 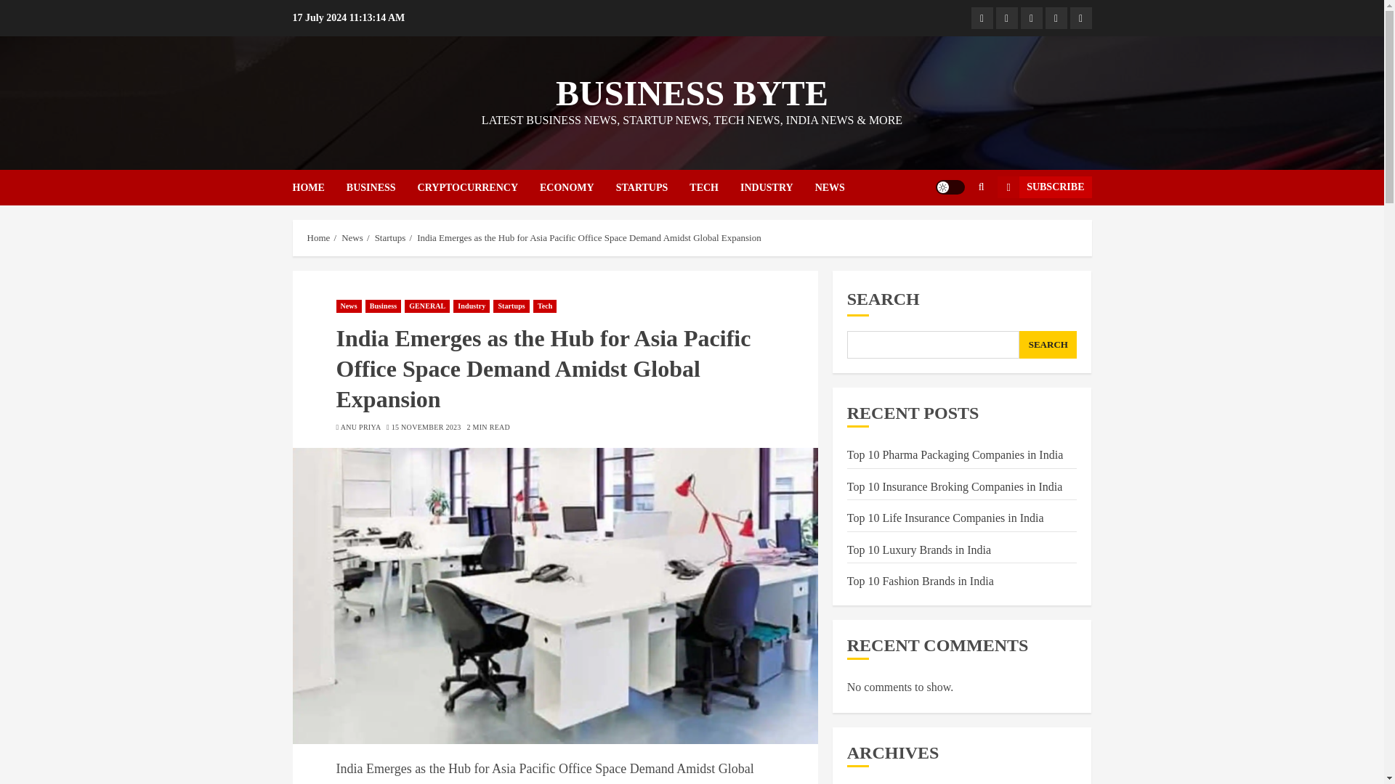 What do you see at coordinates (426, 306) in the screenshot?
I see `GENERAL` at bounding box center [426, 306].